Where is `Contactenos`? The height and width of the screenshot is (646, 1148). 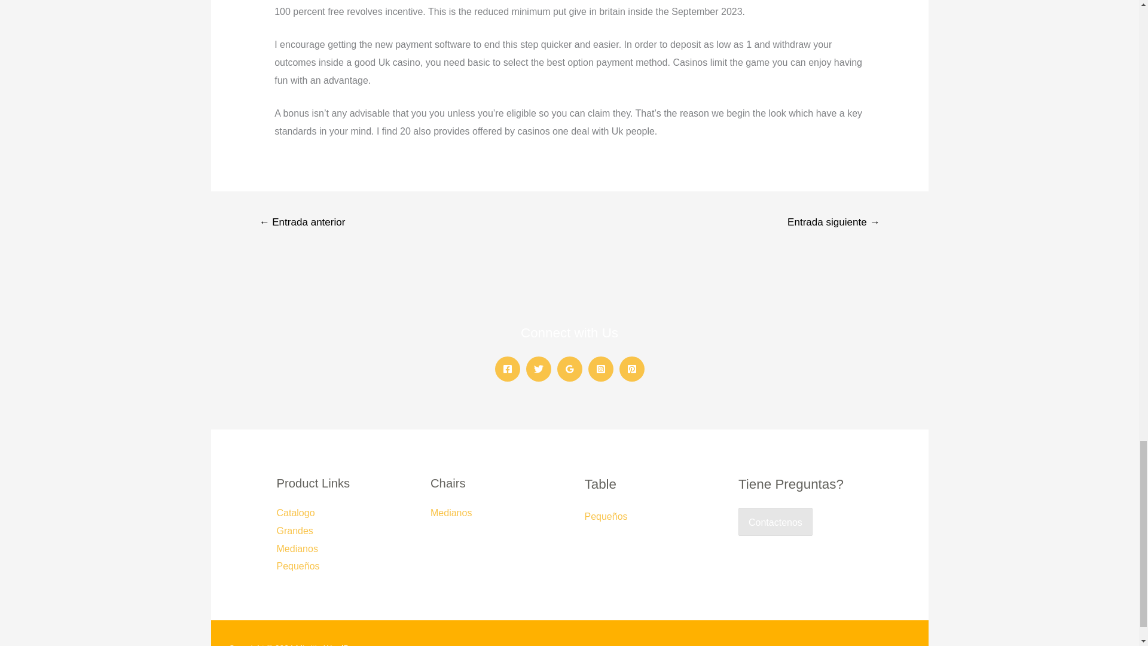 Contactenos is located at coordinates (775, 522).